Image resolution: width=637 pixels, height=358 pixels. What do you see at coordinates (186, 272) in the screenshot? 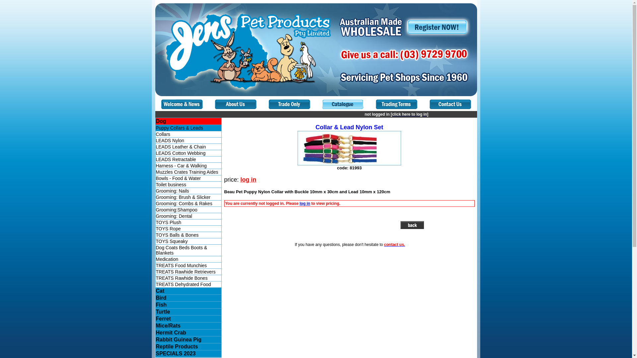
I see `TREATS Rawhide Retrievers` at bounding box center [186, 272].